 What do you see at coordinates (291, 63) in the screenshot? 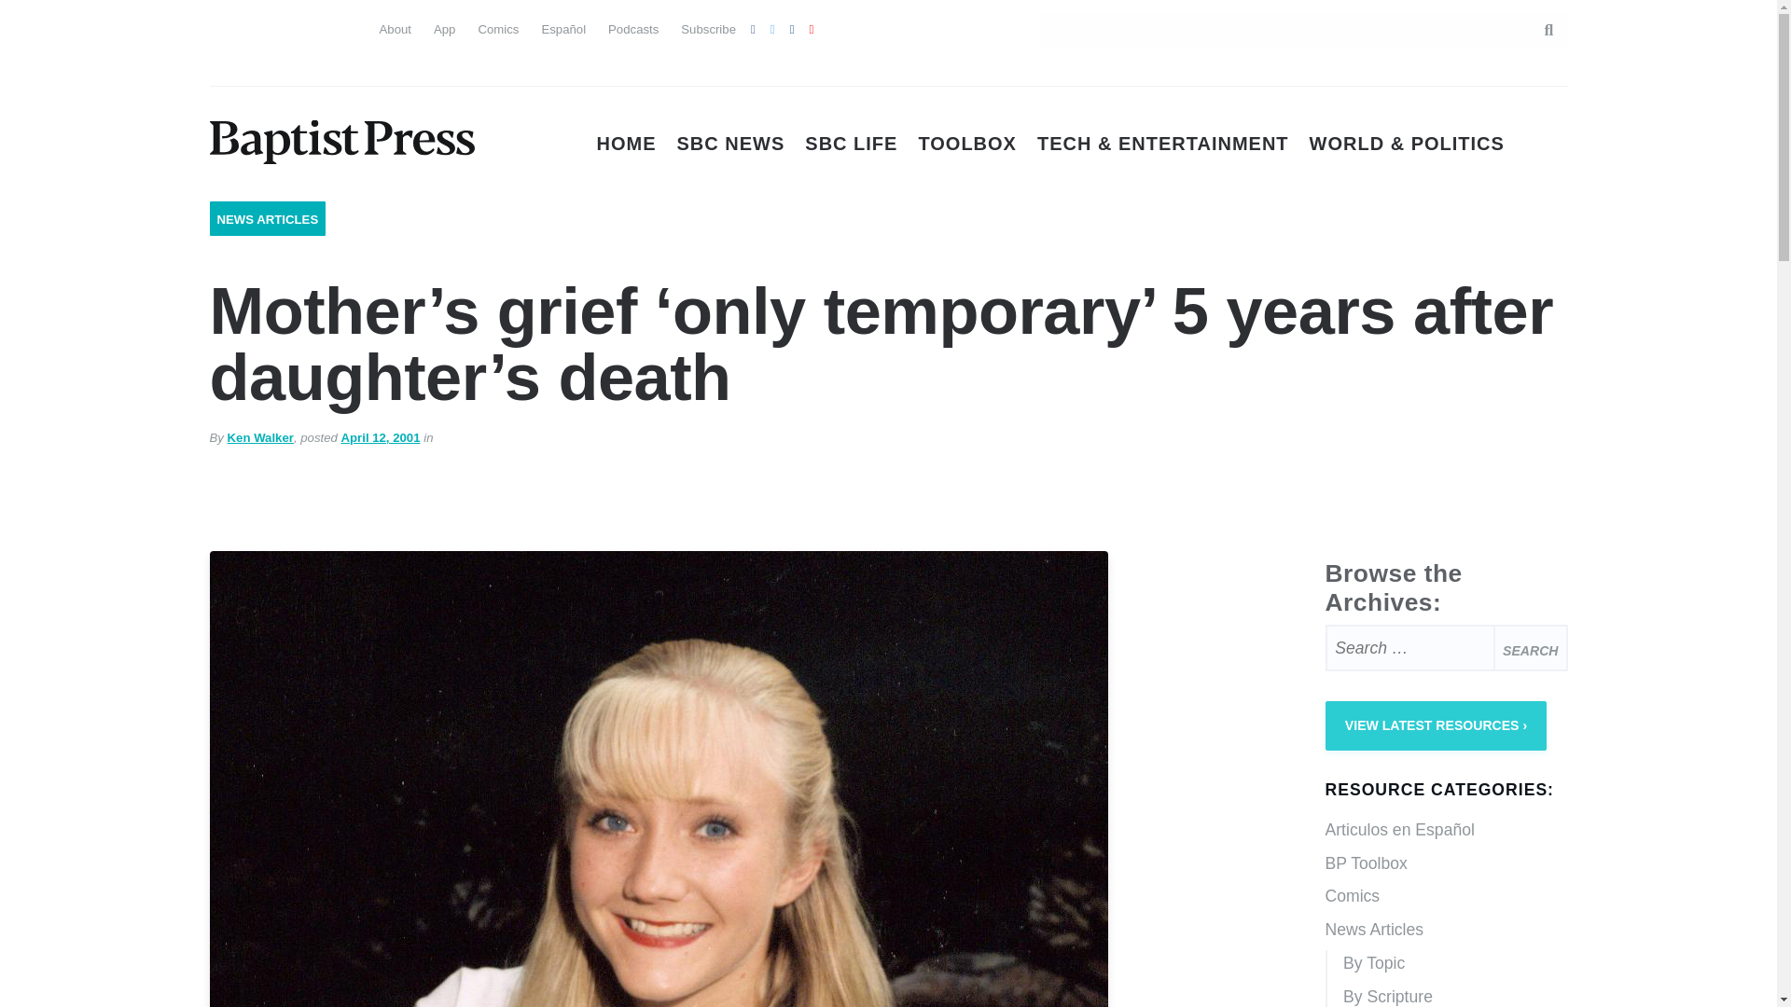
I see `Korean` at bounding box center [291, 63].